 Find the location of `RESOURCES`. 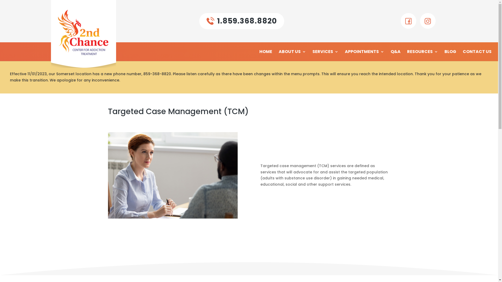

RESOURCES is located at coordinates (423, 55).